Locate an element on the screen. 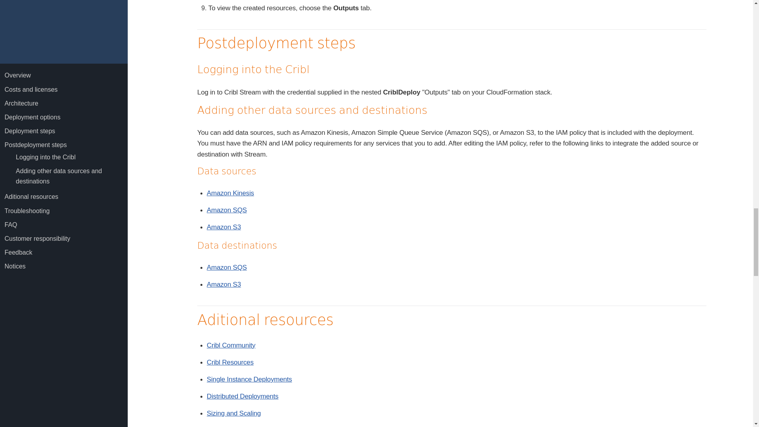  Single Instance Deployments is located at coordinates (249, 379).